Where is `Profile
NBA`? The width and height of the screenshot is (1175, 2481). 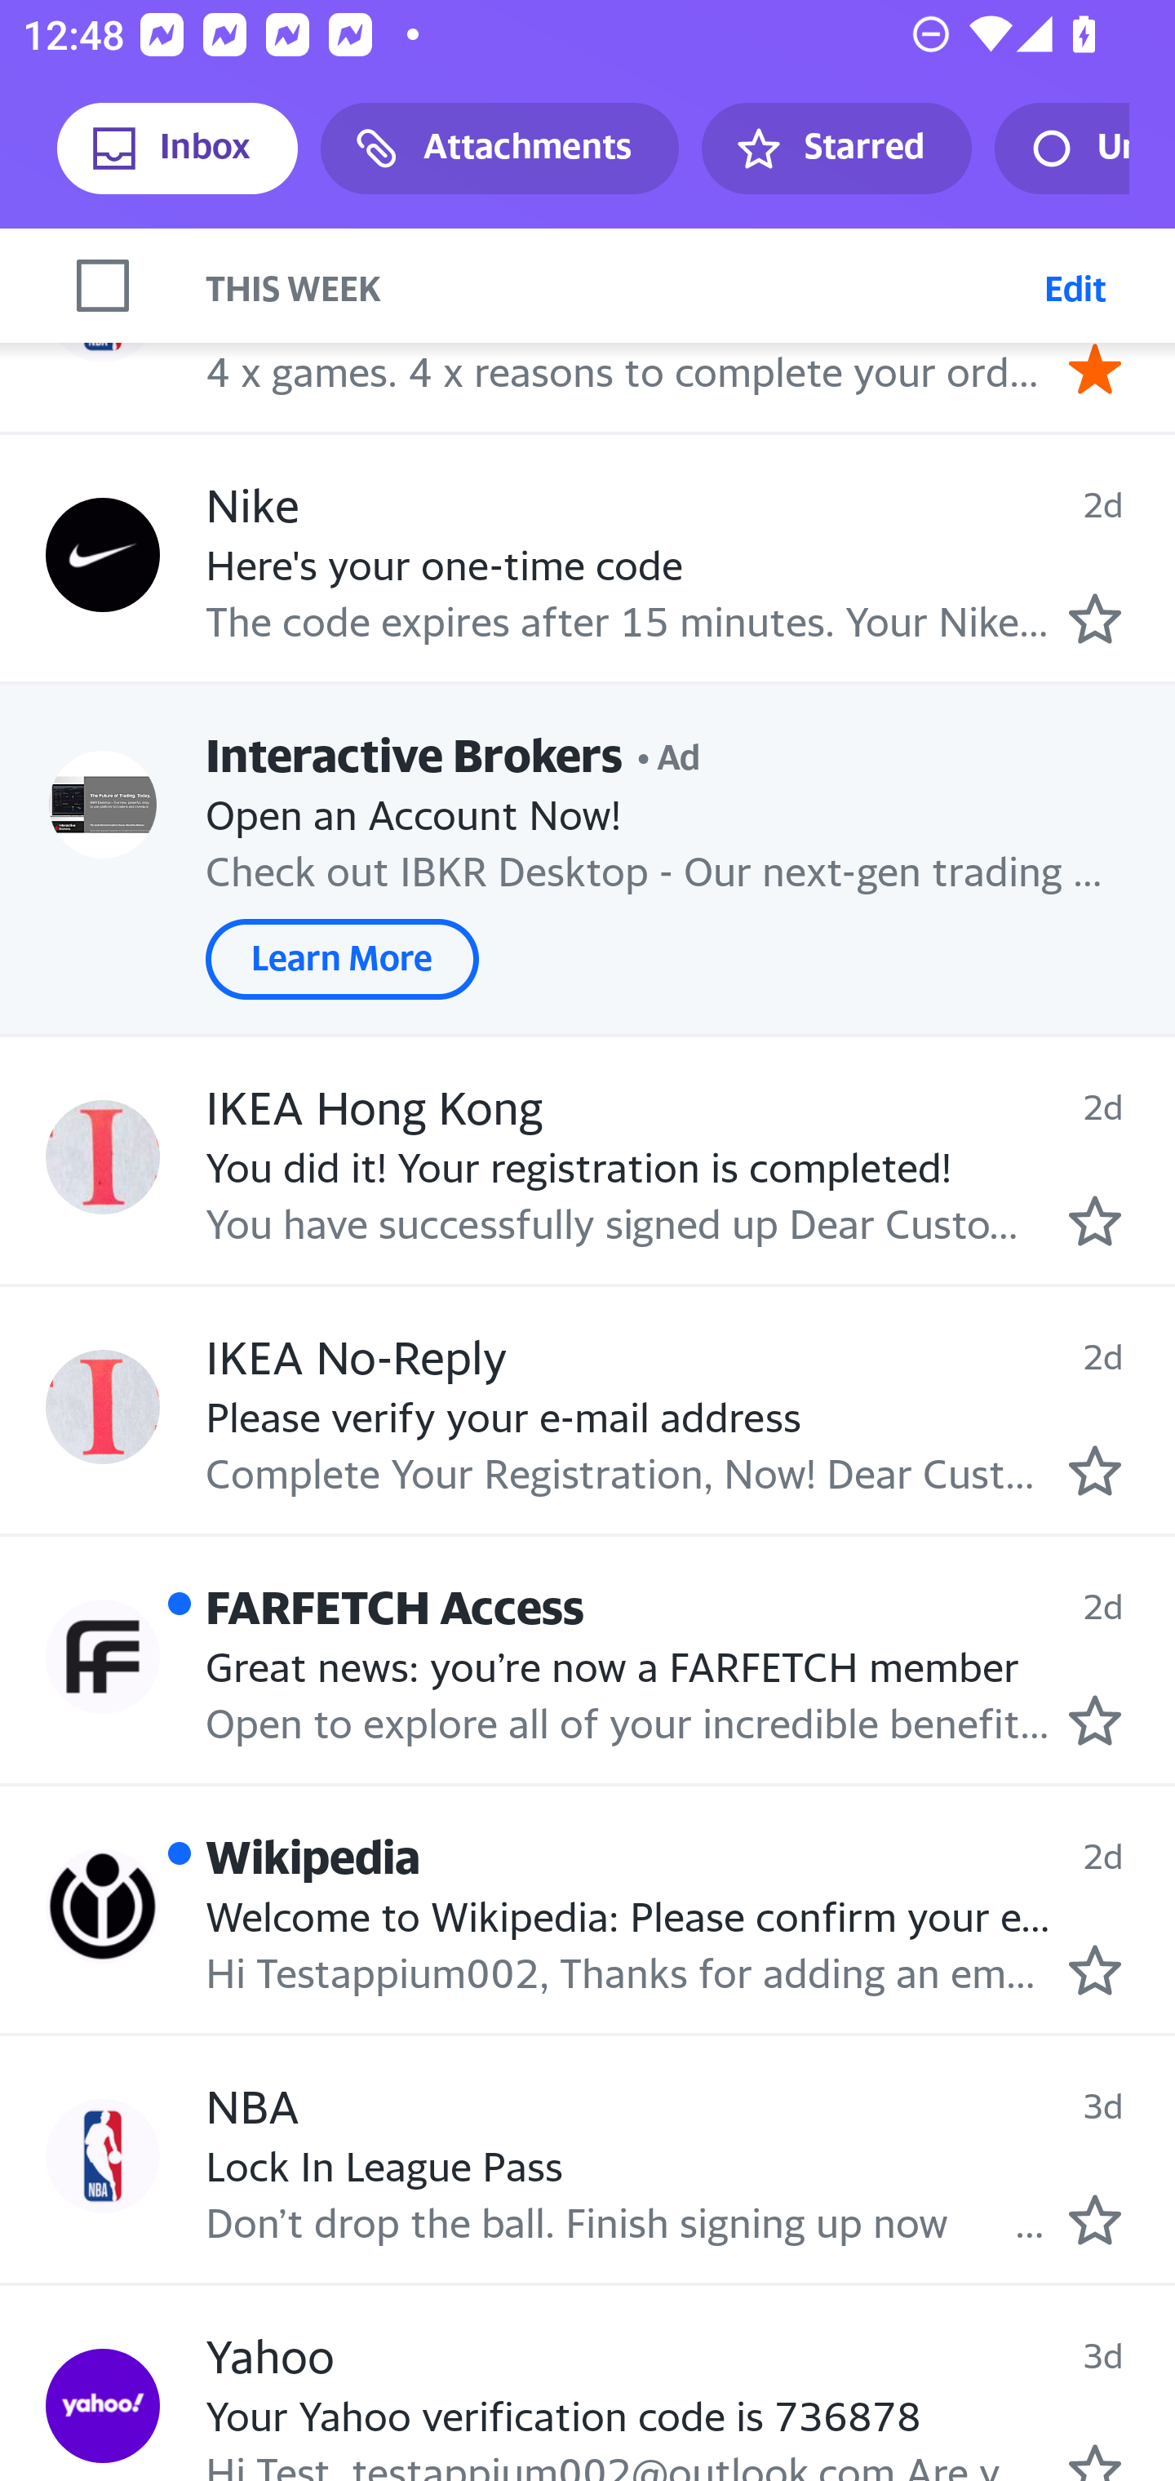 Profile
NBA is located at coordinates (103, 2155).